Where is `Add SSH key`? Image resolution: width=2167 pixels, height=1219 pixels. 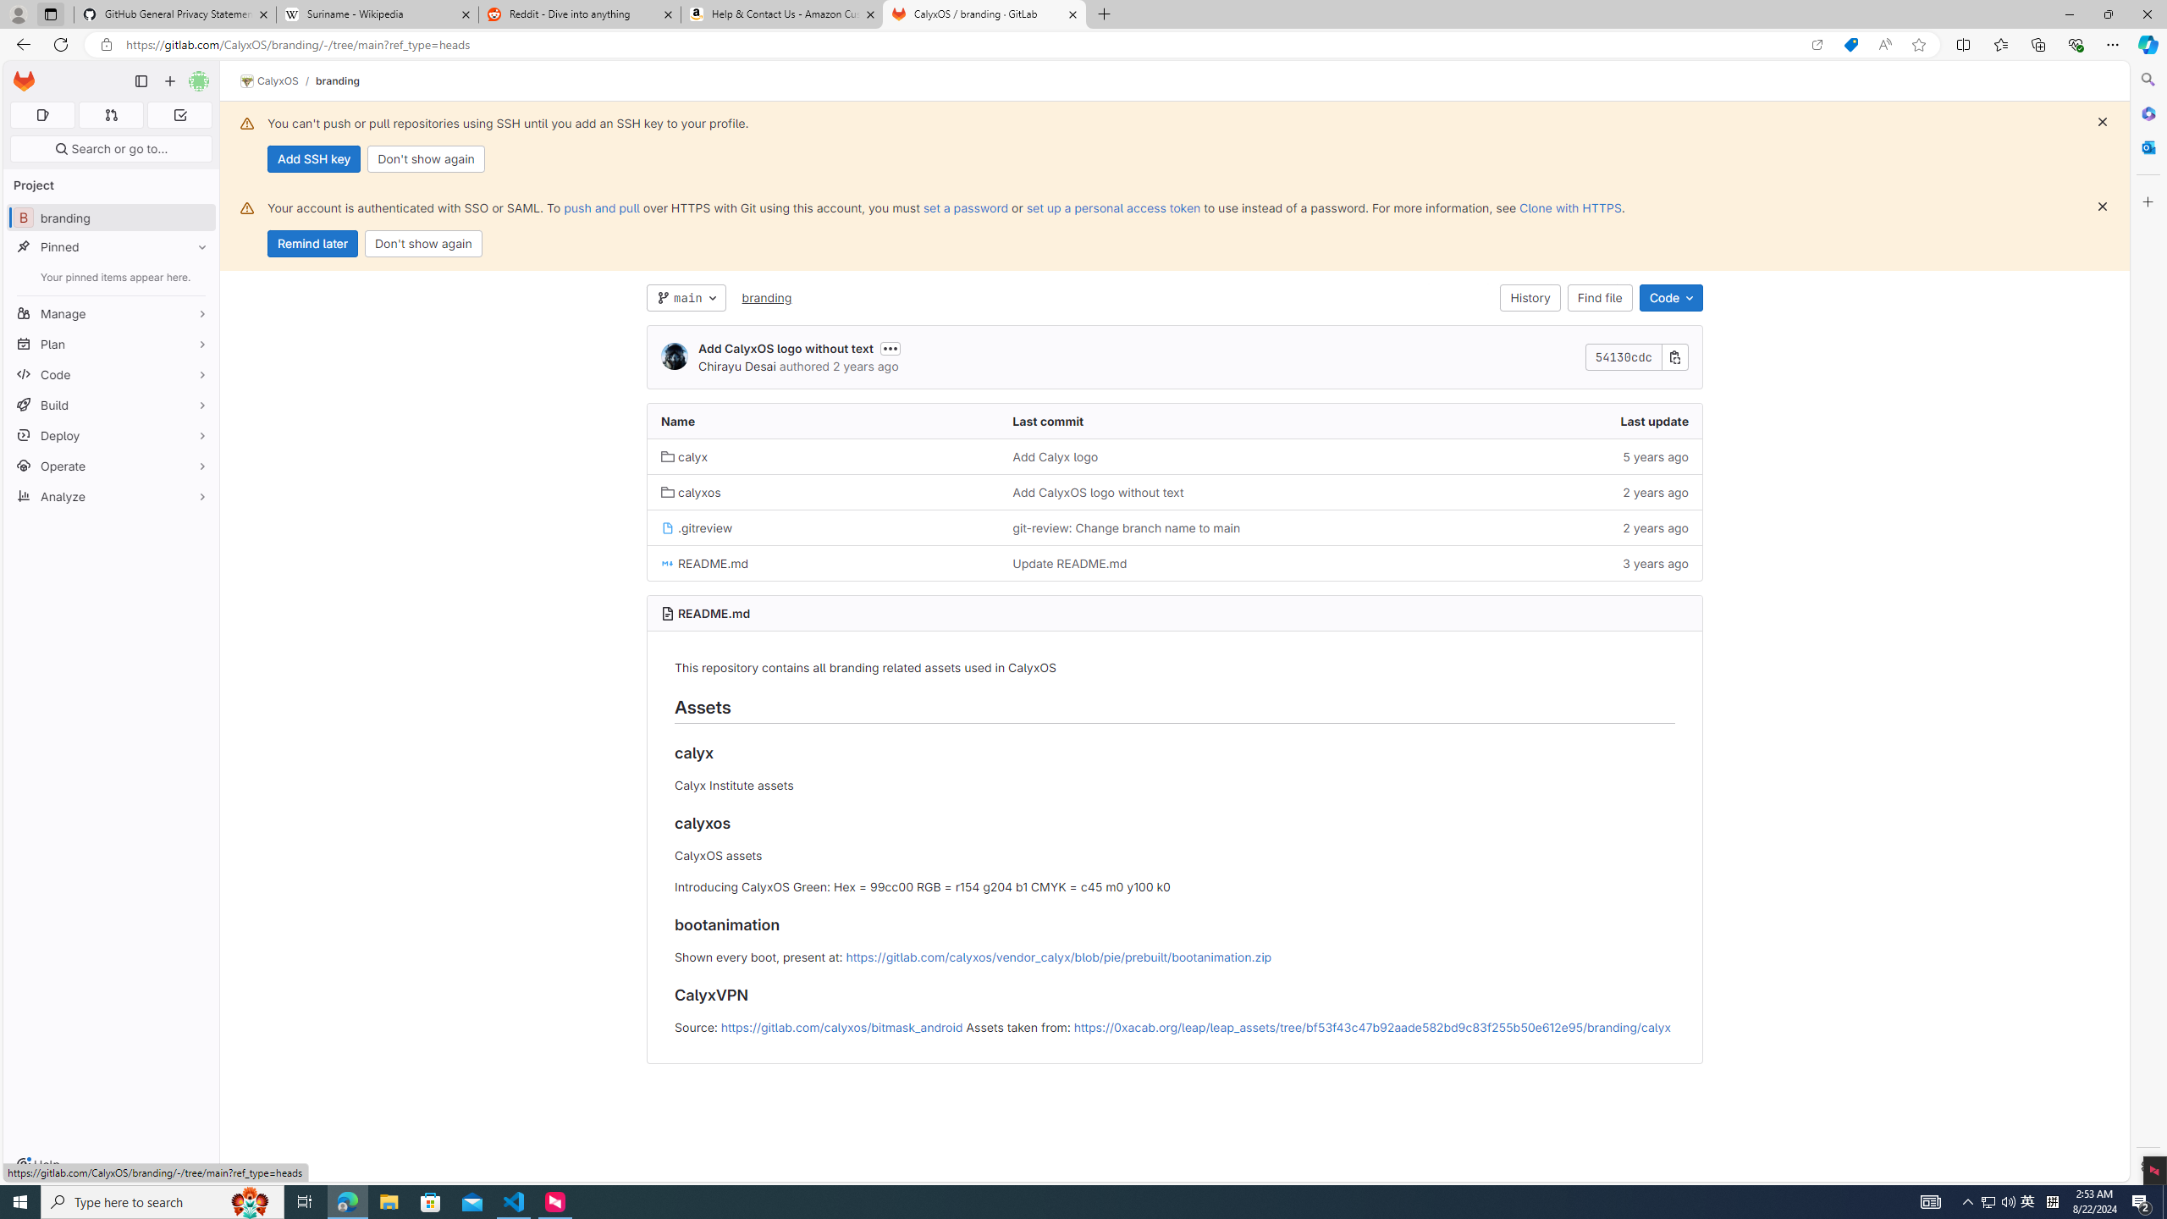
Add SSH key is located at coordinates (313, 159).